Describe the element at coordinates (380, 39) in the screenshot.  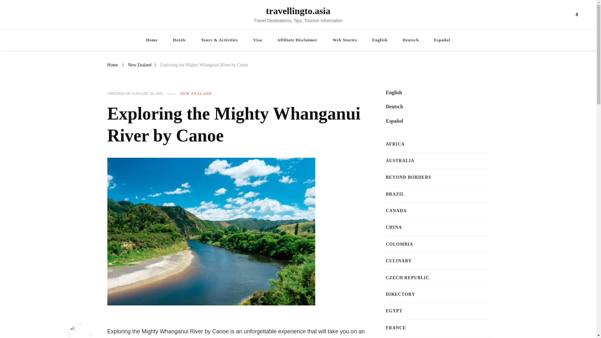
I see `English` at that location.